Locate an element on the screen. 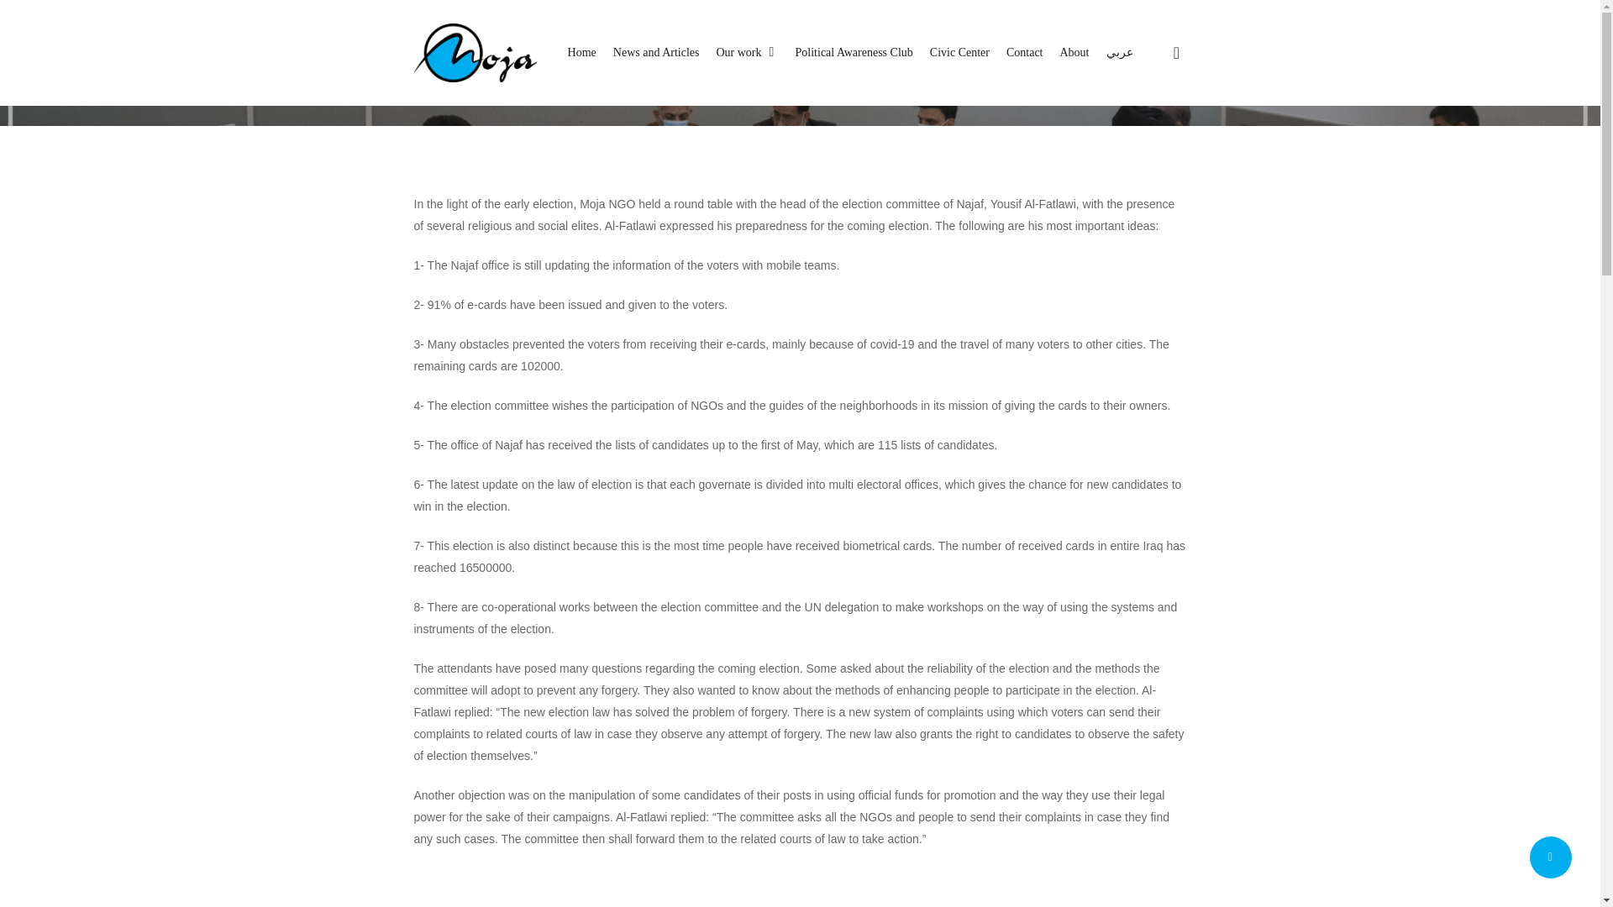  News and Articles is located at coordinates (595, 635).